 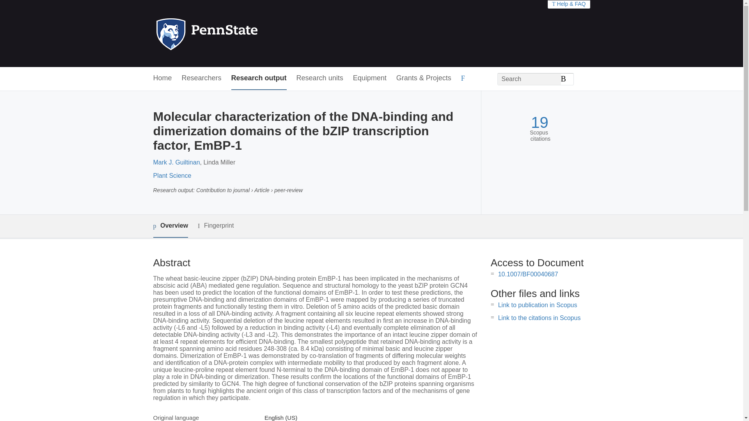 What do you see at coordinates (540, 122) in the screenshot?
I see `19` at bounding box center [540, 122].